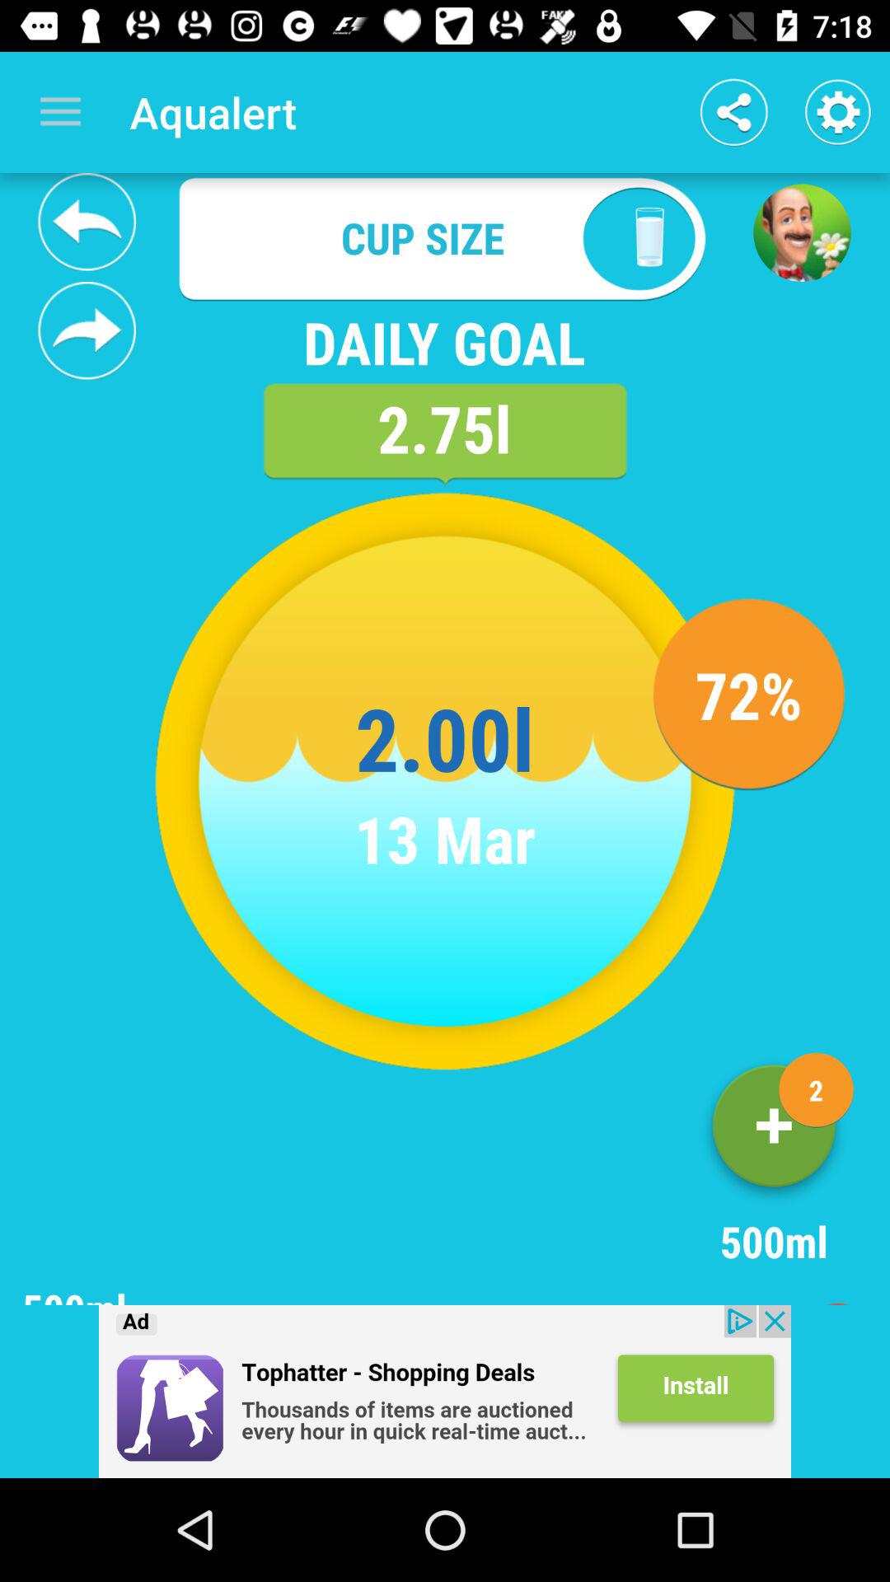 This screenshot has height=1582, width=890. Describe the element at coordinates (87, 221) in the screenshot. I see `click the backward button on the web page` at that location.